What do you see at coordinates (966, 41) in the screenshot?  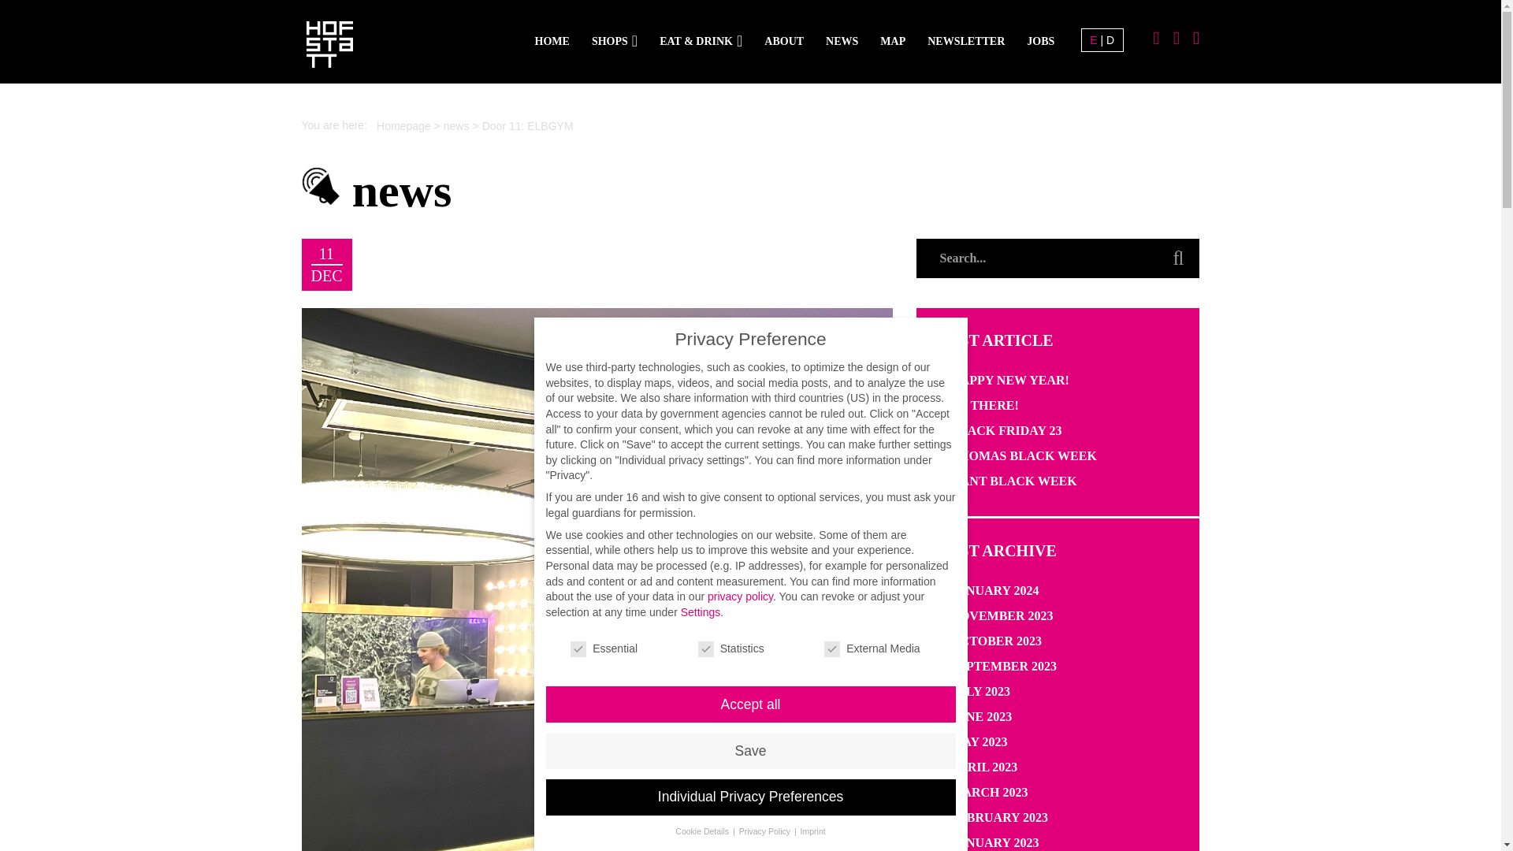 I see `NEWSLETTER` at bounding box center [966, 41].